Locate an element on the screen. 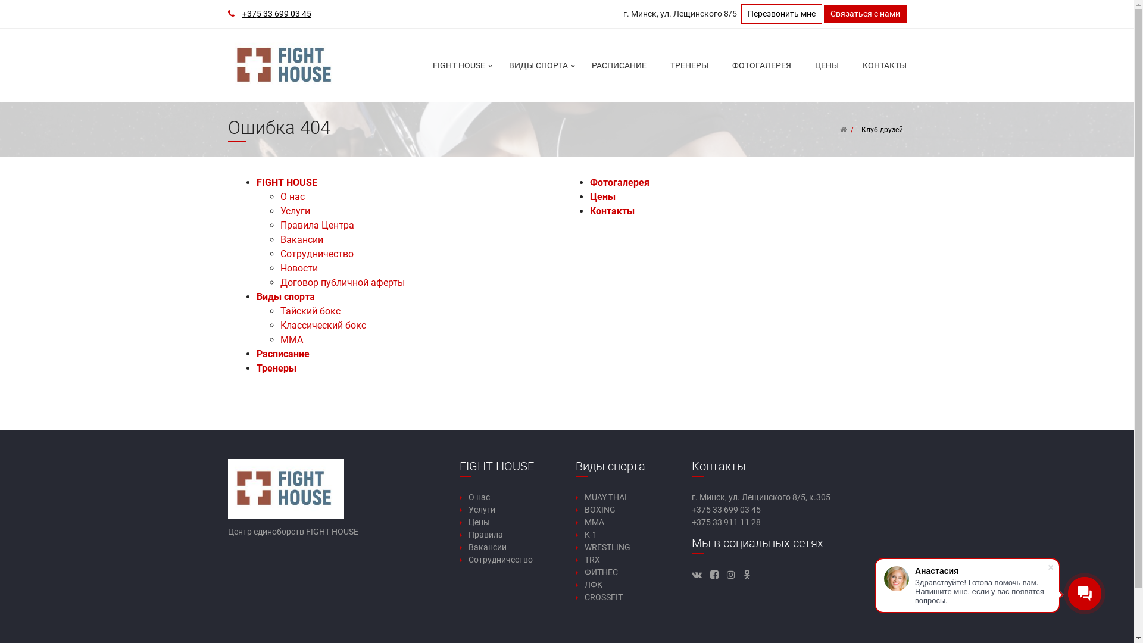 This screenshot has width=1143, height=643. +37 is located at coordinates (249, 14).